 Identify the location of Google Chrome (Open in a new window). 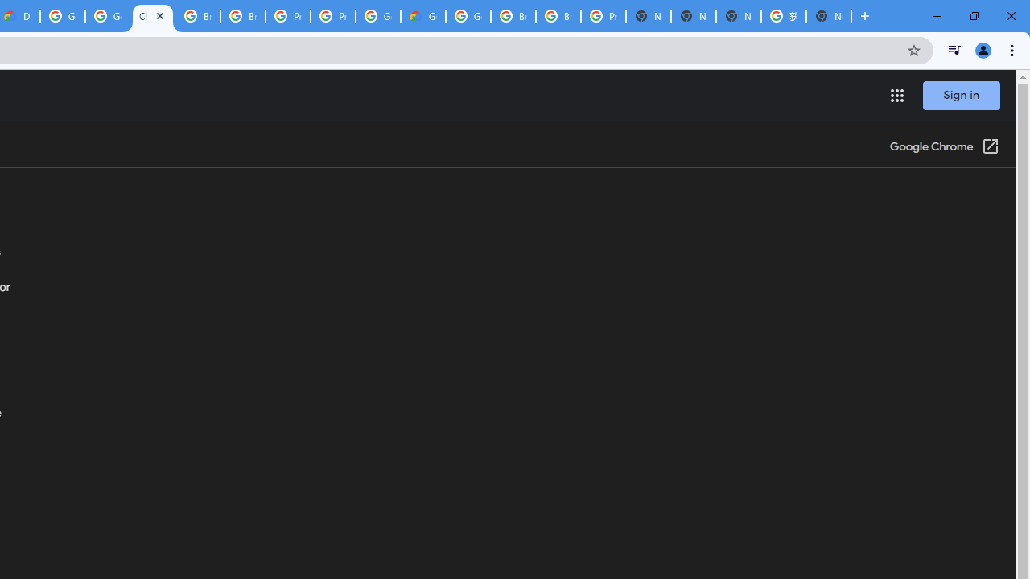
(944, 148).